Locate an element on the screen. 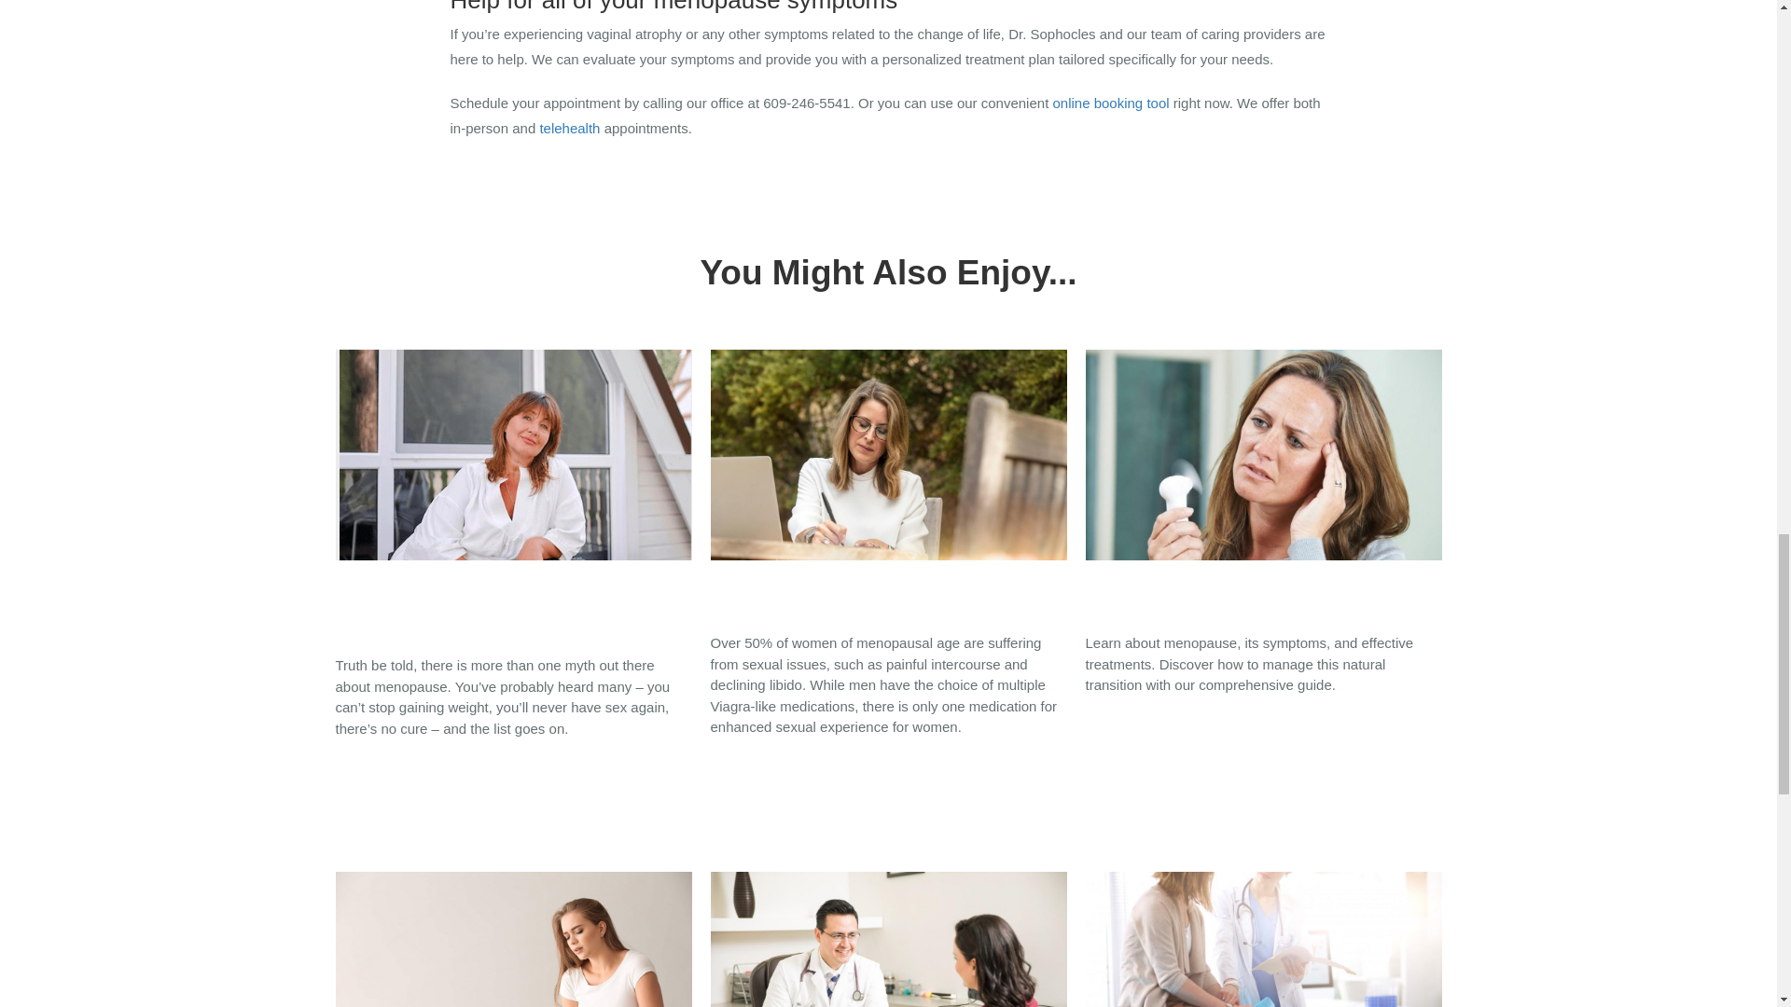 This screenshot has width=1791, height=1007. online booking tool is located at coordinates (1110, 103).